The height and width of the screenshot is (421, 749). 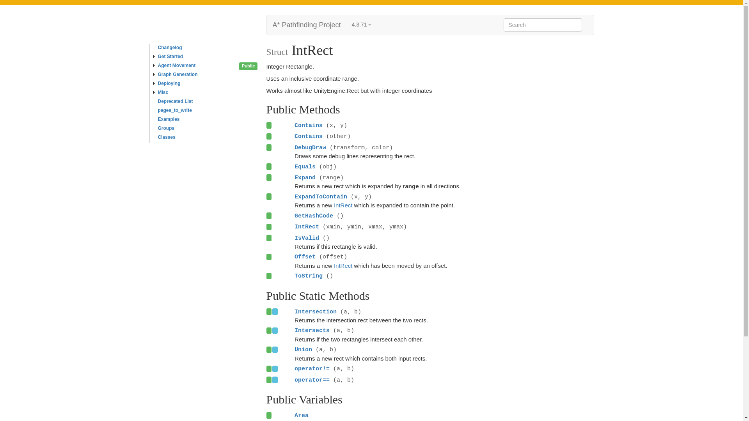 I want to click on Graph Generation, so click(x=208, y=76).